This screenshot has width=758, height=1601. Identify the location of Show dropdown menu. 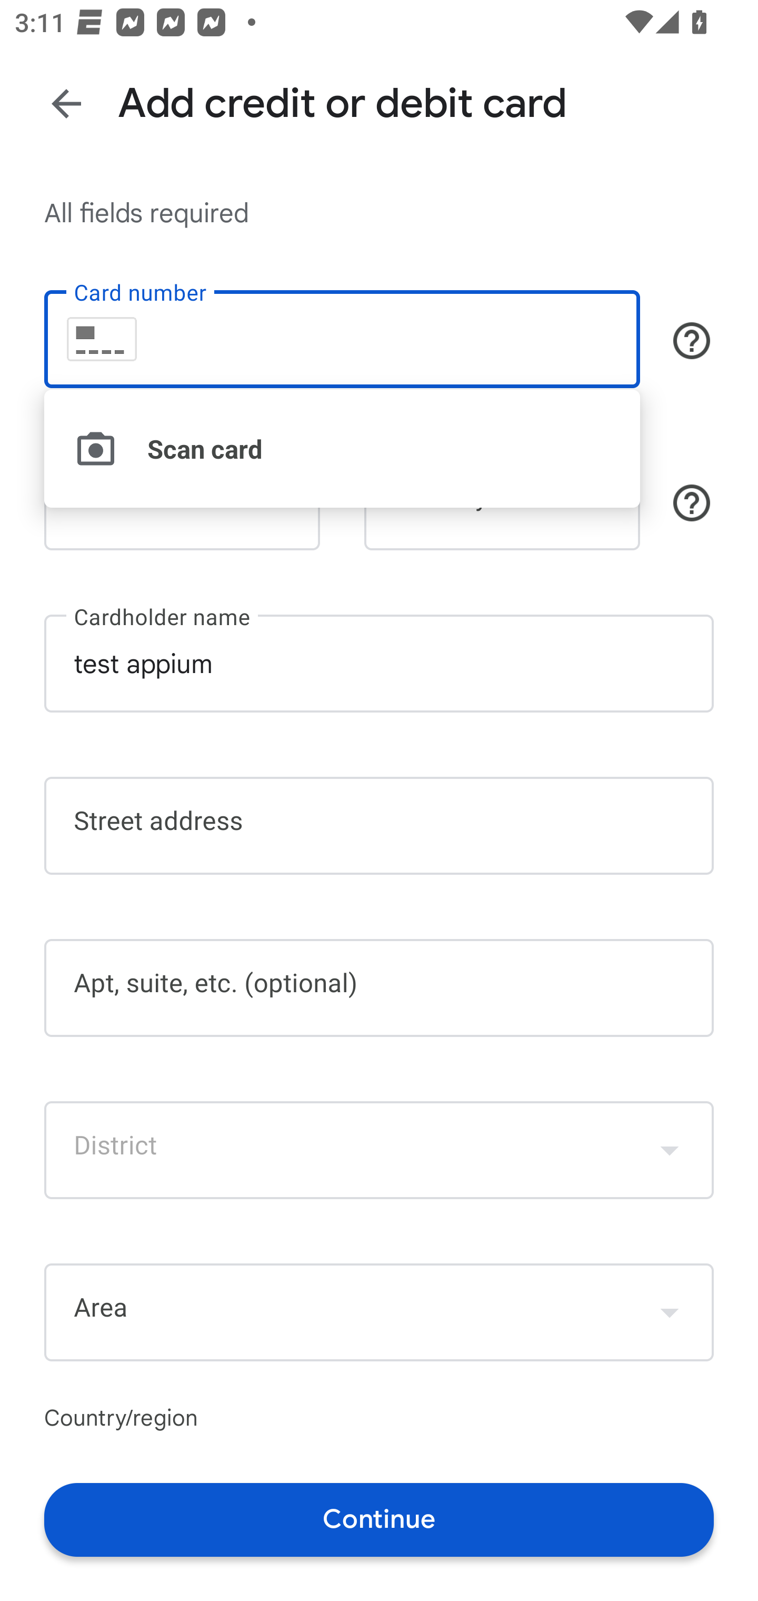
(670, 1311).